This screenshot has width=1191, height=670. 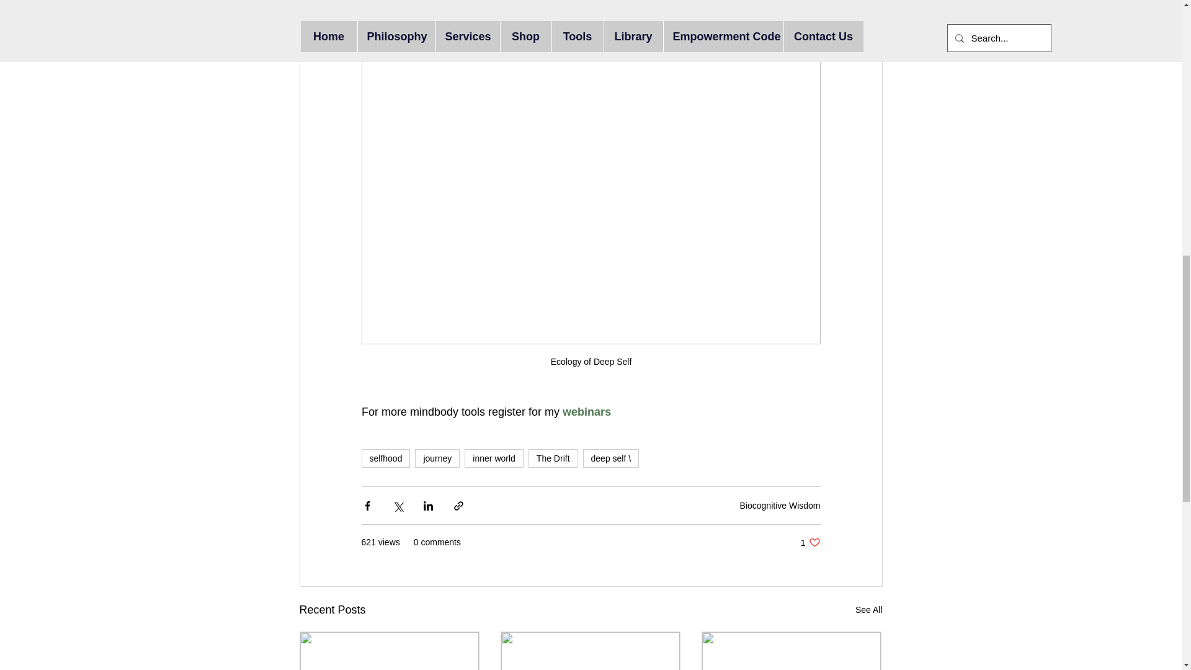 I want to click on journey, so click(x=868, y=609).